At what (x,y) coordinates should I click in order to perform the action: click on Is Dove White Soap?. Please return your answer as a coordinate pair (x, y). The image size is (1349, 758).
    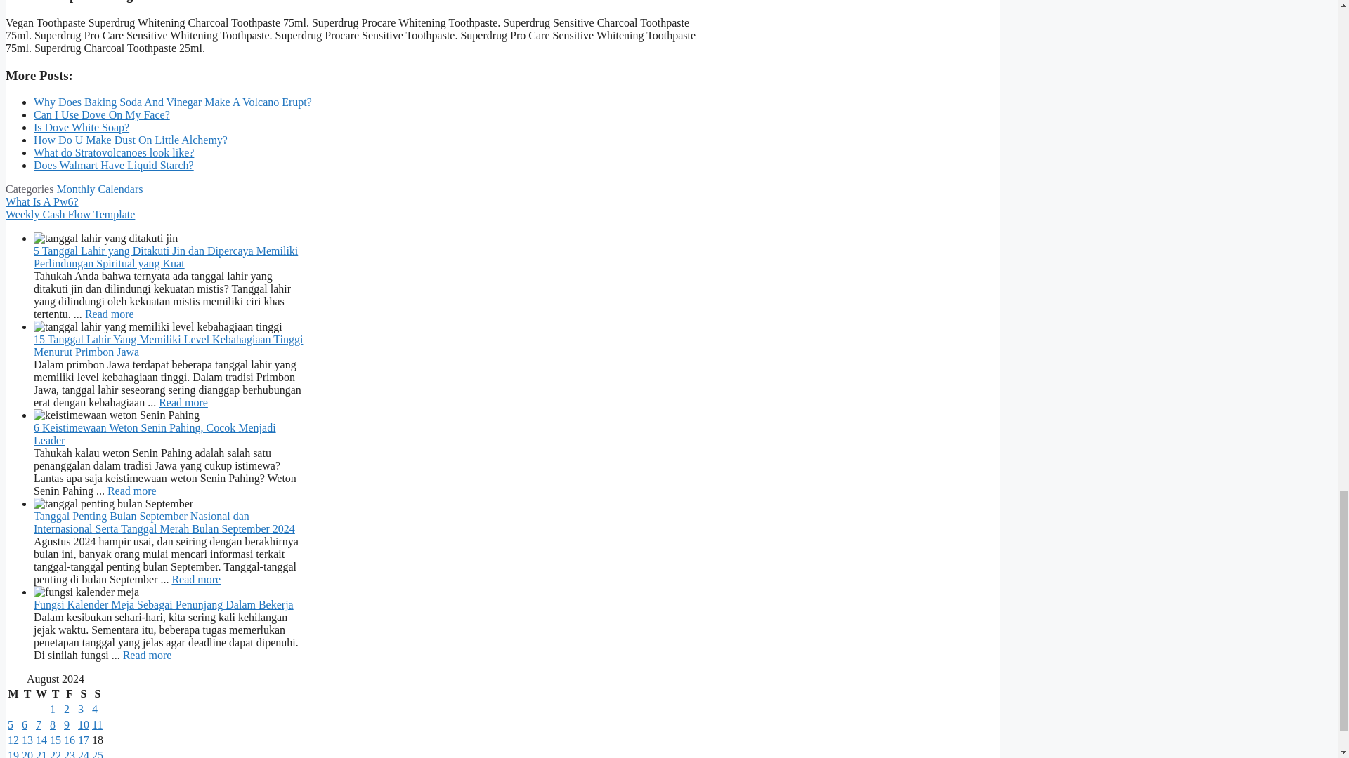
    Looking at the image, I should click on (82, 127).